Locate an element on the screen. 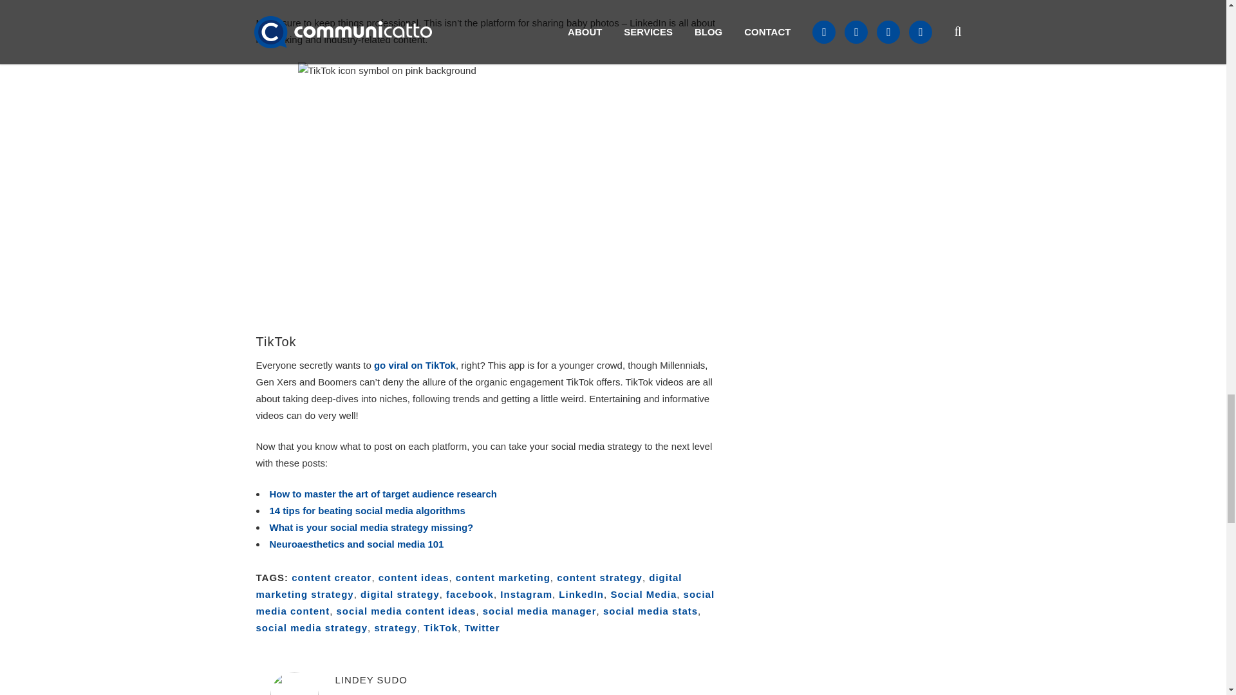 The width and height of the screenshot is (1236, 695). 14 tips for beating social media algorithms is located at coordinates (367, 511).